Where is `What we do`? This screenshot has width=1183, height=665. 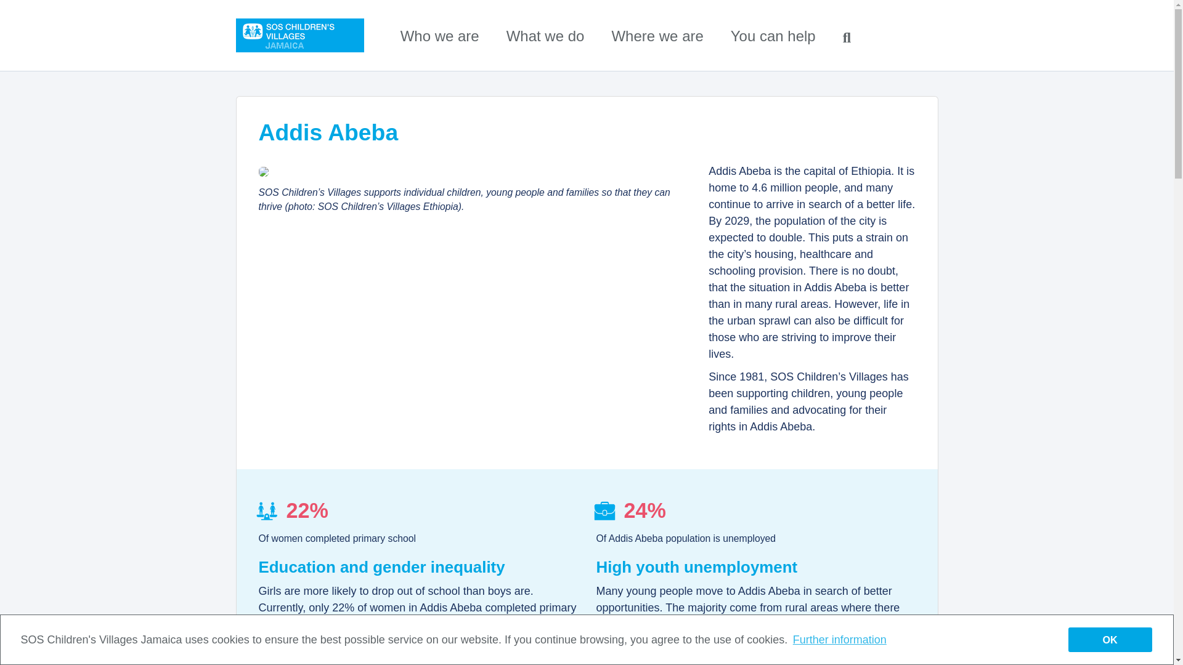
What we do is located at coordinates (545, 36).